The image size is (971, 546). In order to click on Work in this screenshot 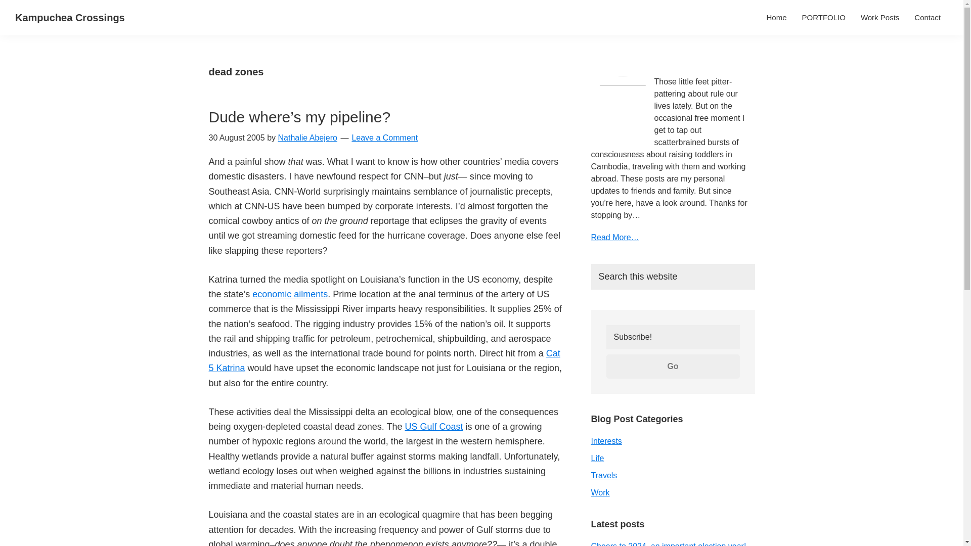, I will do `click(600, 492)`.